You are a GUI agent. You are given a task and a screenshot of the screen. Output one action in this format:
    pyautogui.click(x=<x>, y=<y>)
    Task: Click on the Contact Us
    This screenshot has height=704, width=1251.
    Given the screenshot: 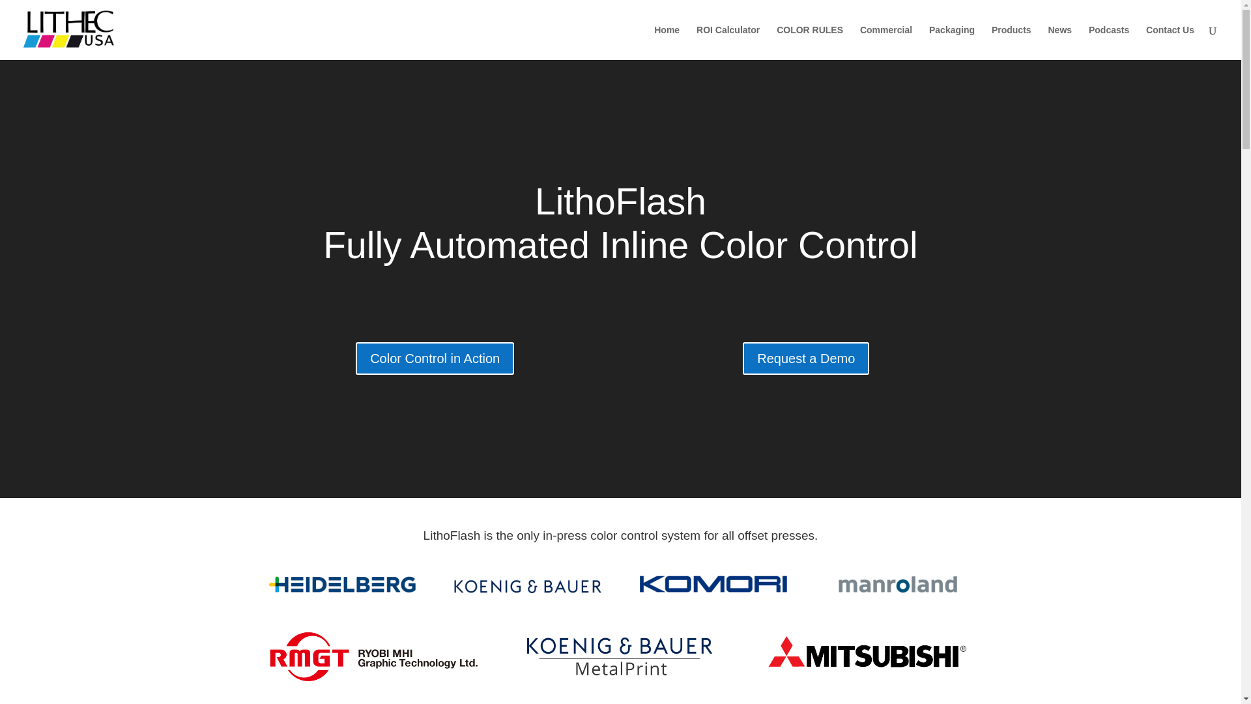 What is the action you would take?
    pyautogui.click(x=1170, y=42)
    